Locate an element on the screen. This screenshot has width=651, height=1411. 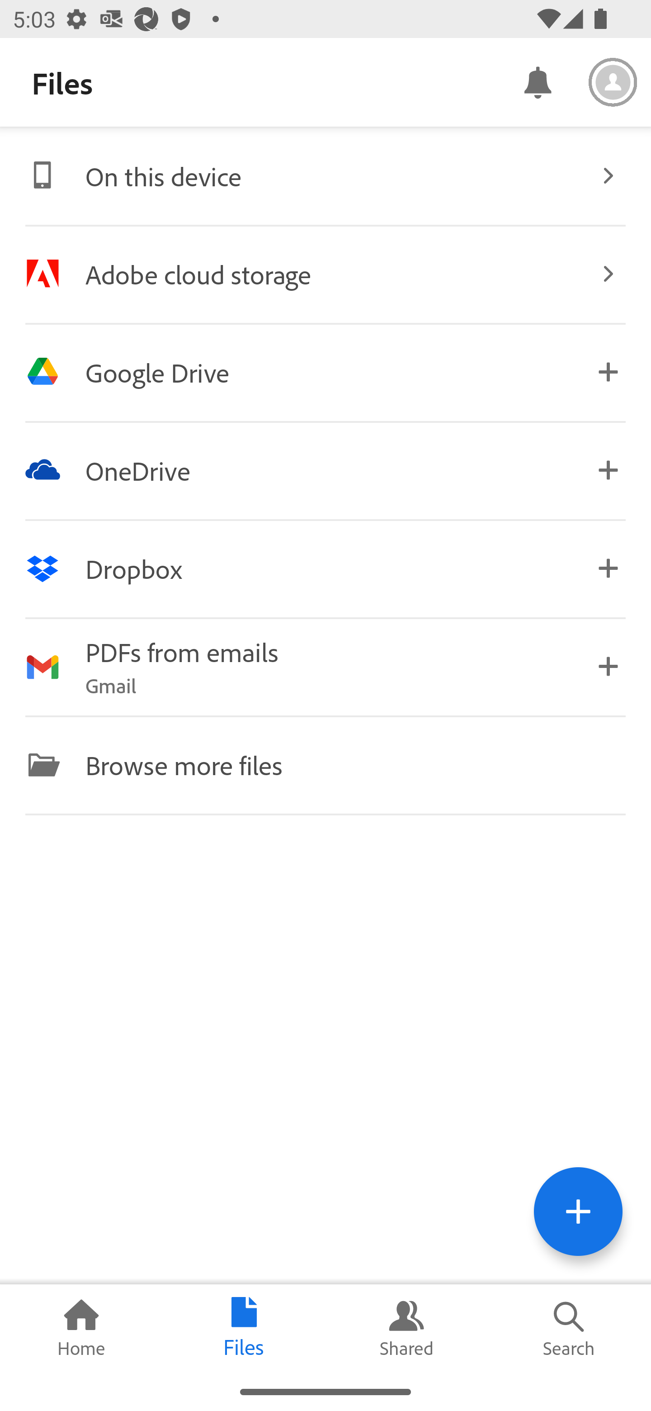
Notifications is located at coordinates (537, 81).